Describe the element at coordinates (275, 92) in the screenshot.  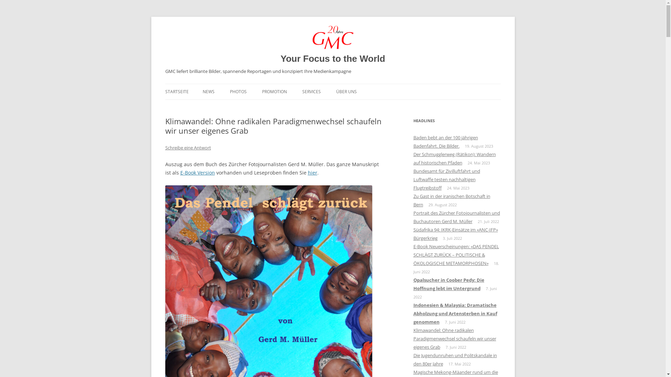
I see `PROMOTION` at that location.